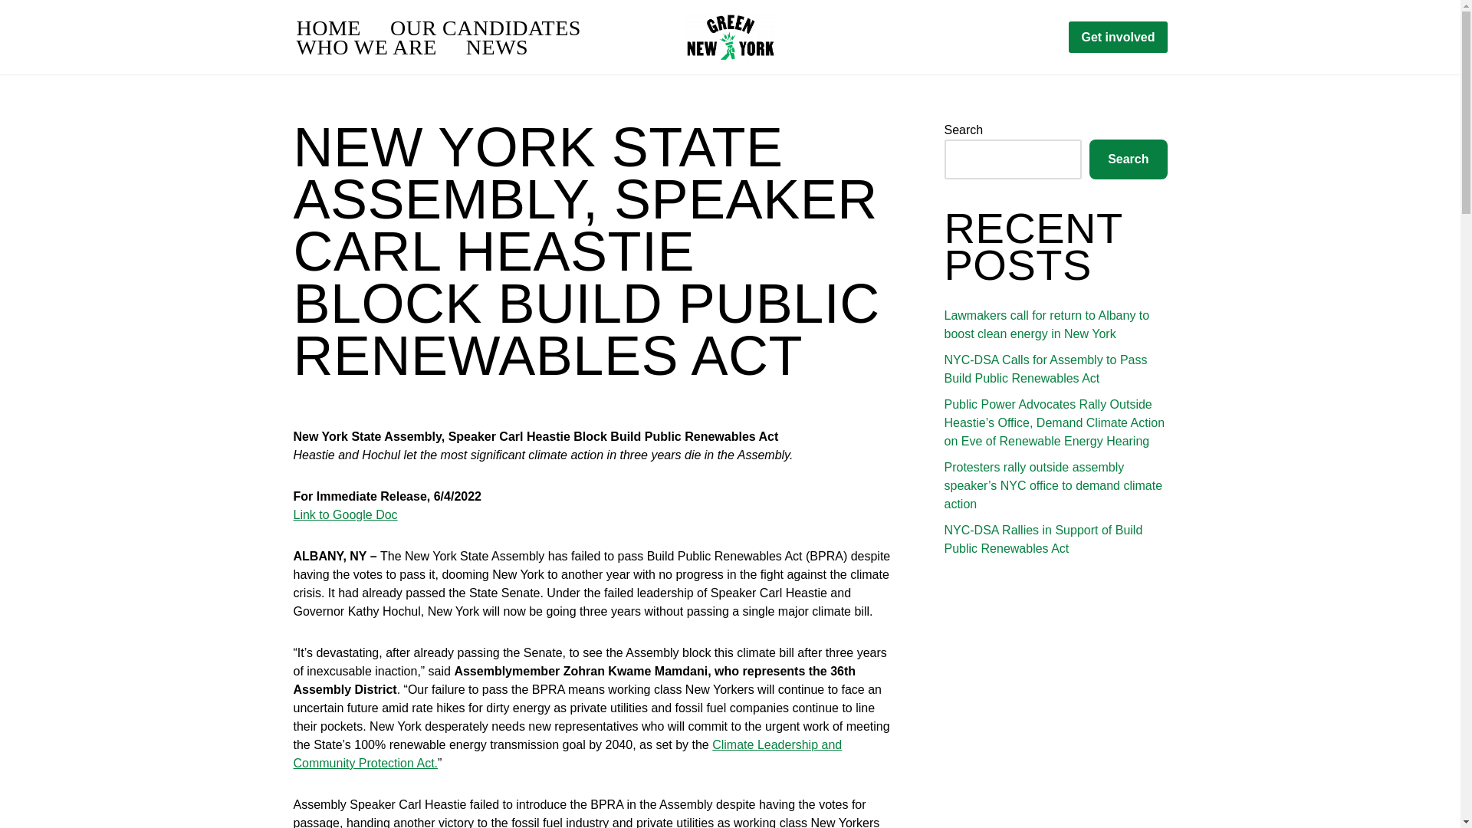 This screenshot has height=828, width=1472. What do you see at coordinates (497, 47) in the screenshot?
I see `NEWS` at bounding box center [497, 47].